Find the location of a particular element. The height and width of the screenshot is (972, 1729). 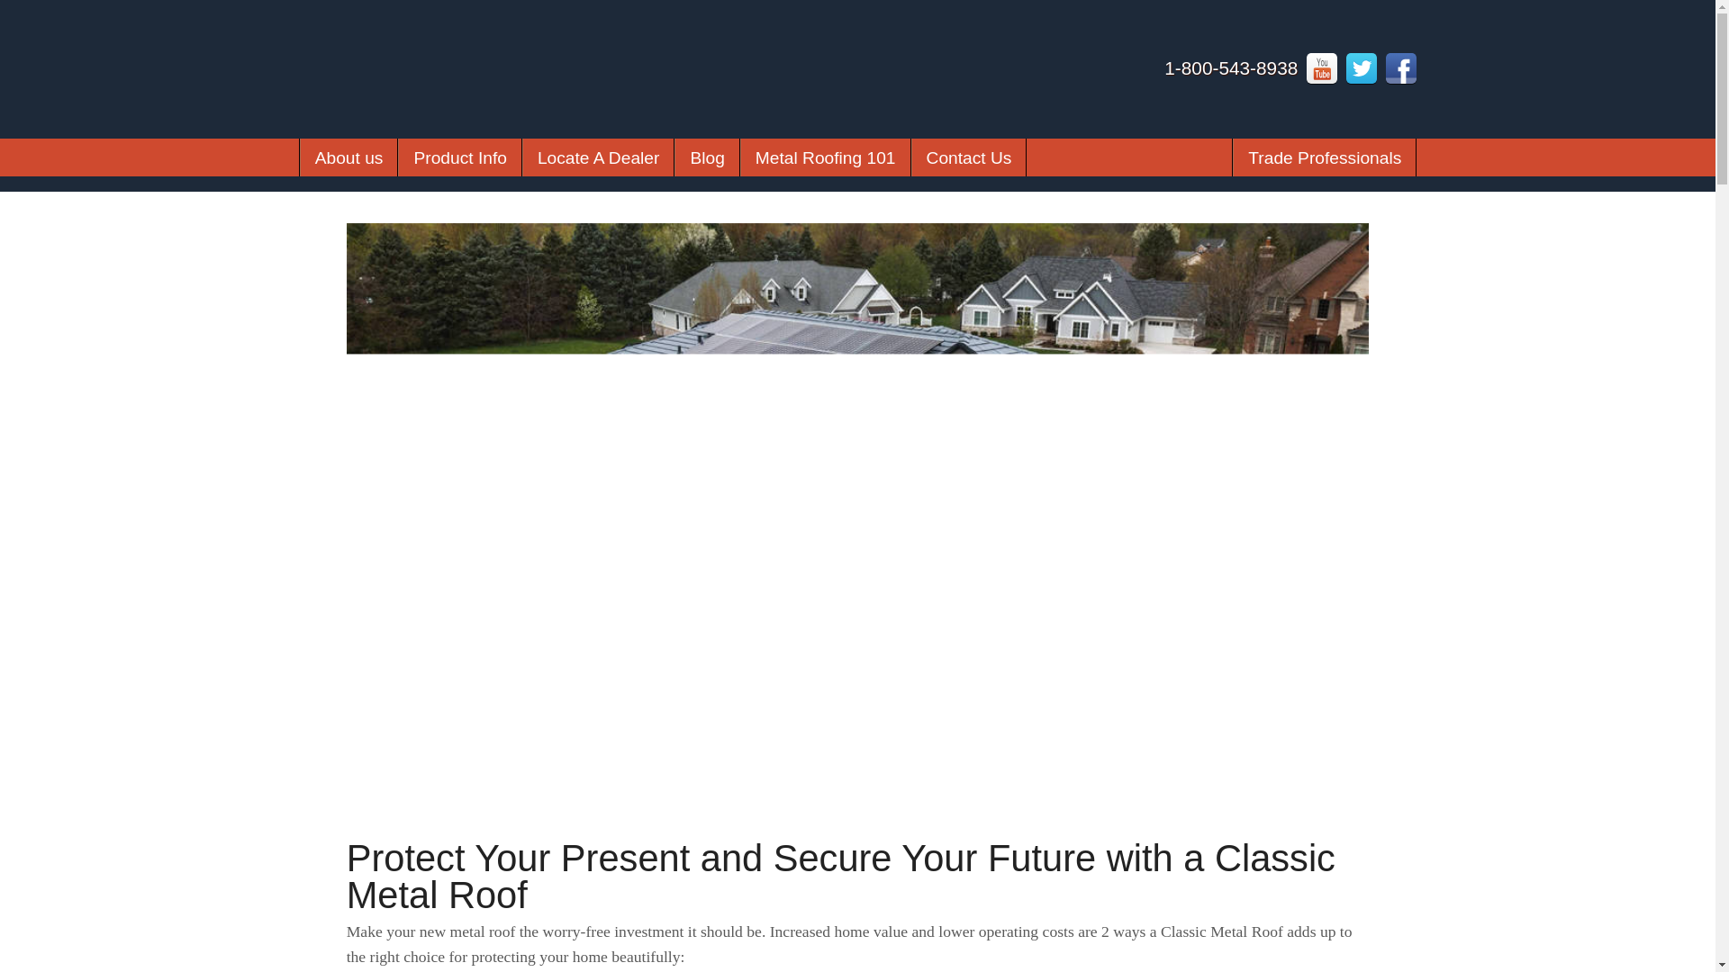

About us is located at coordinates (349, 157).